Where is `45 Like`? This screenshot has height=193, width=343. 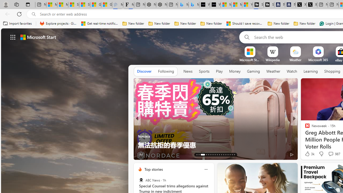
45 Like is located at coordinates (308, 154).